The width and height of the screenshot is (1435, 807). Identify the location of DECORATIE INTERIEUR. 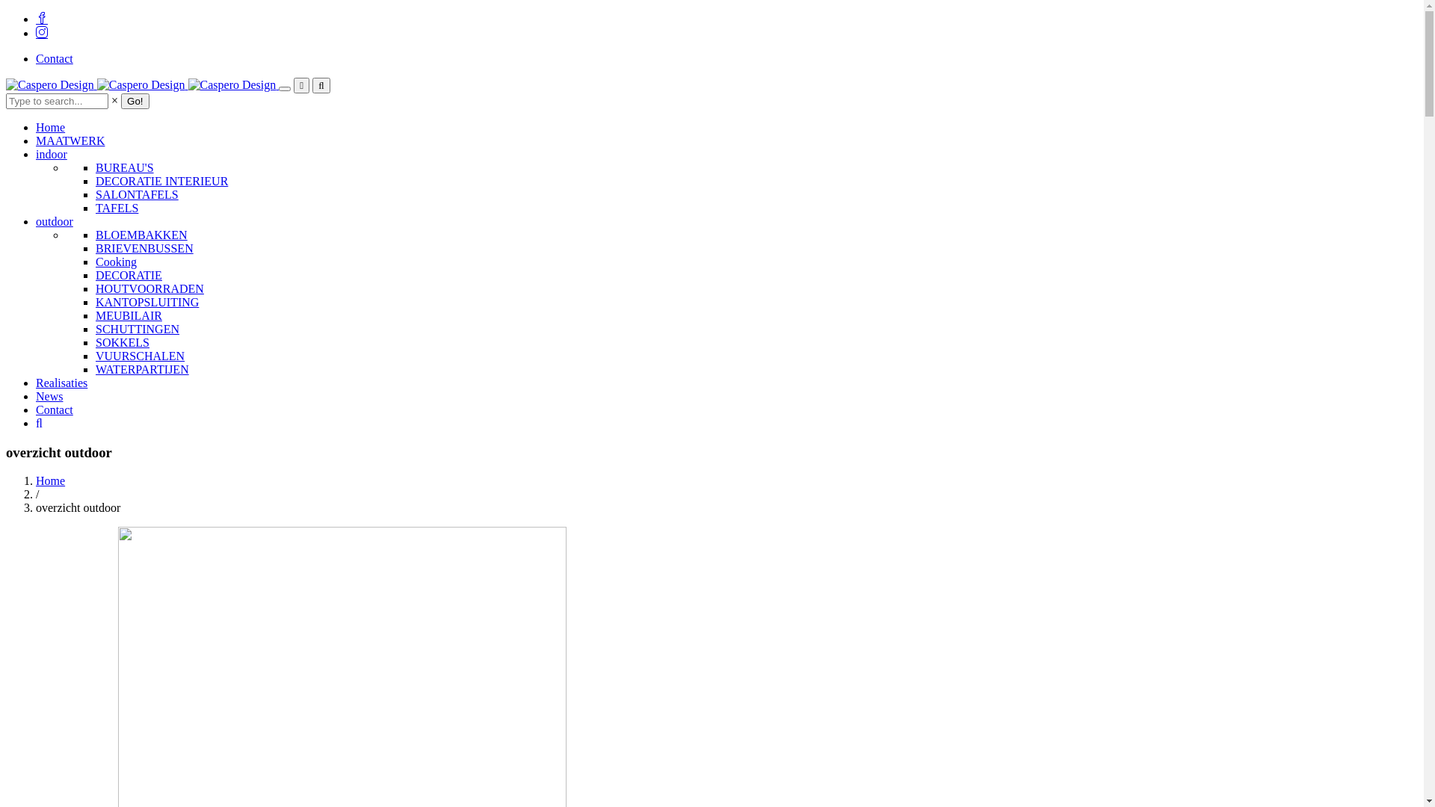
(161, 181).